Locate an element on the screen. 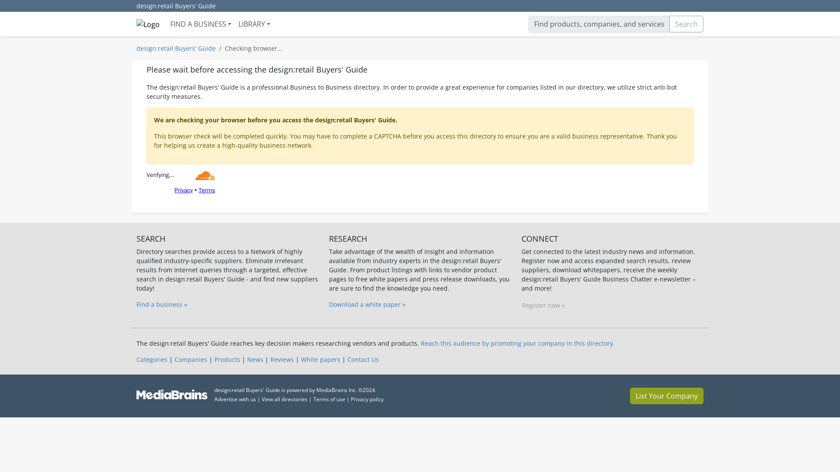 The width and height of the screenshot is (840, 472). Terms of use is located at coordinates (329, 399).